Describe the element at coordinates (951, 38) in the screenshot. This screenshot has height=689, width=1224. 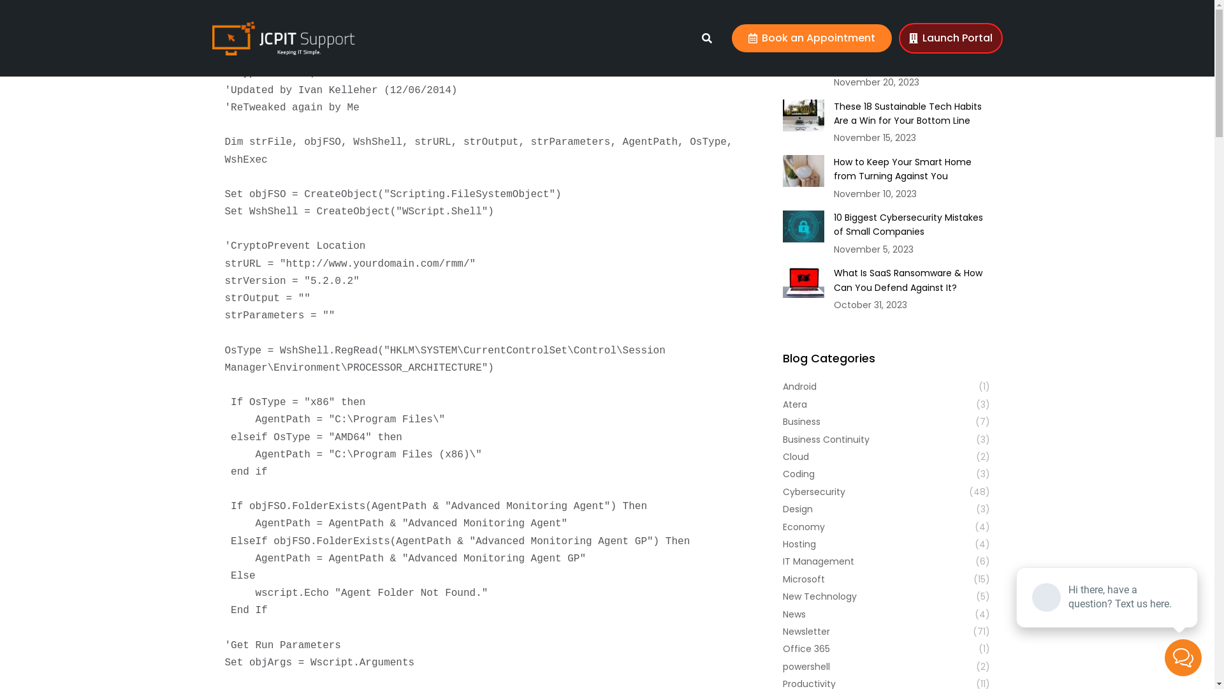
I see `Launch Portal` at that location.